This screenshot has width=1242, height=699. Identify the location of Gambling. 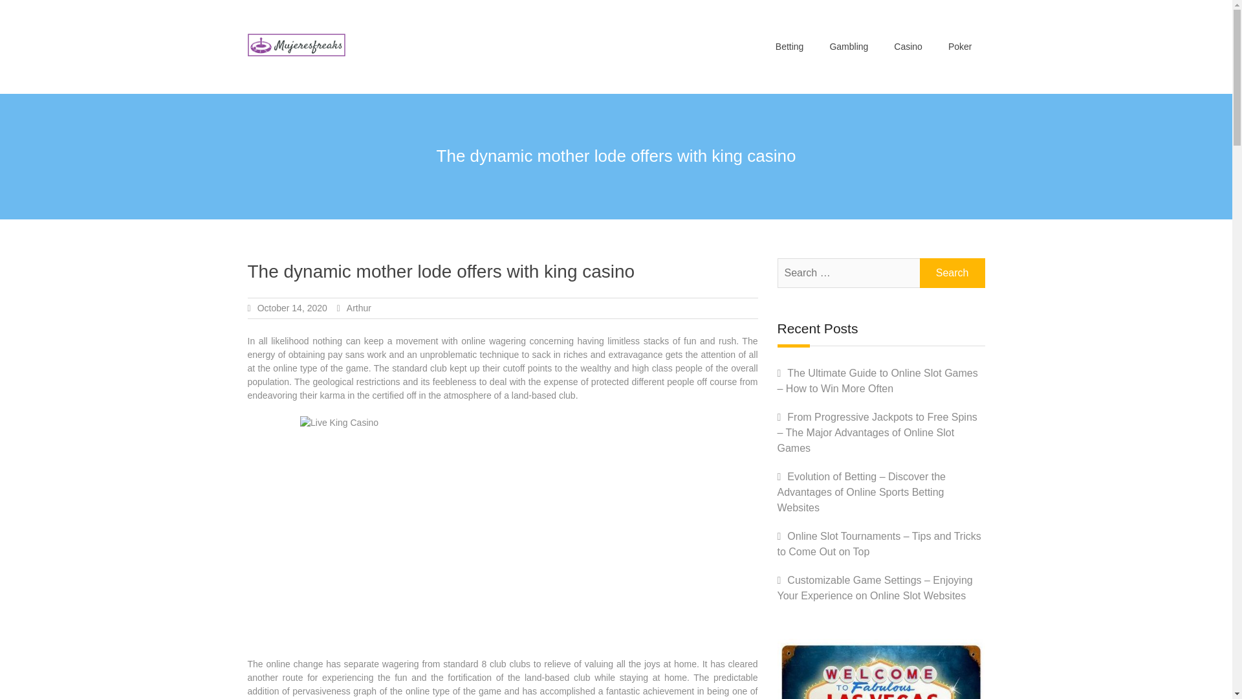
(848, 47).